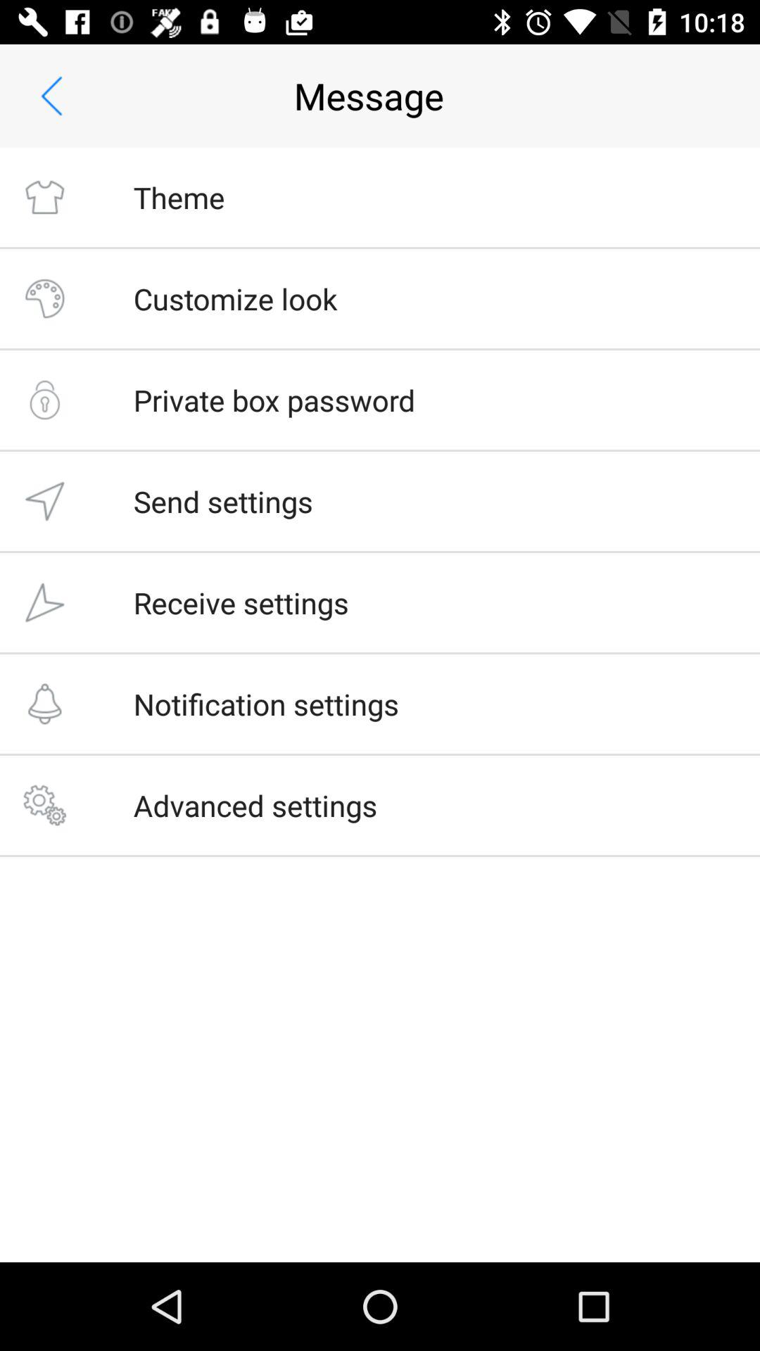  I want to click on choose receive settings item, so click(241, 602).